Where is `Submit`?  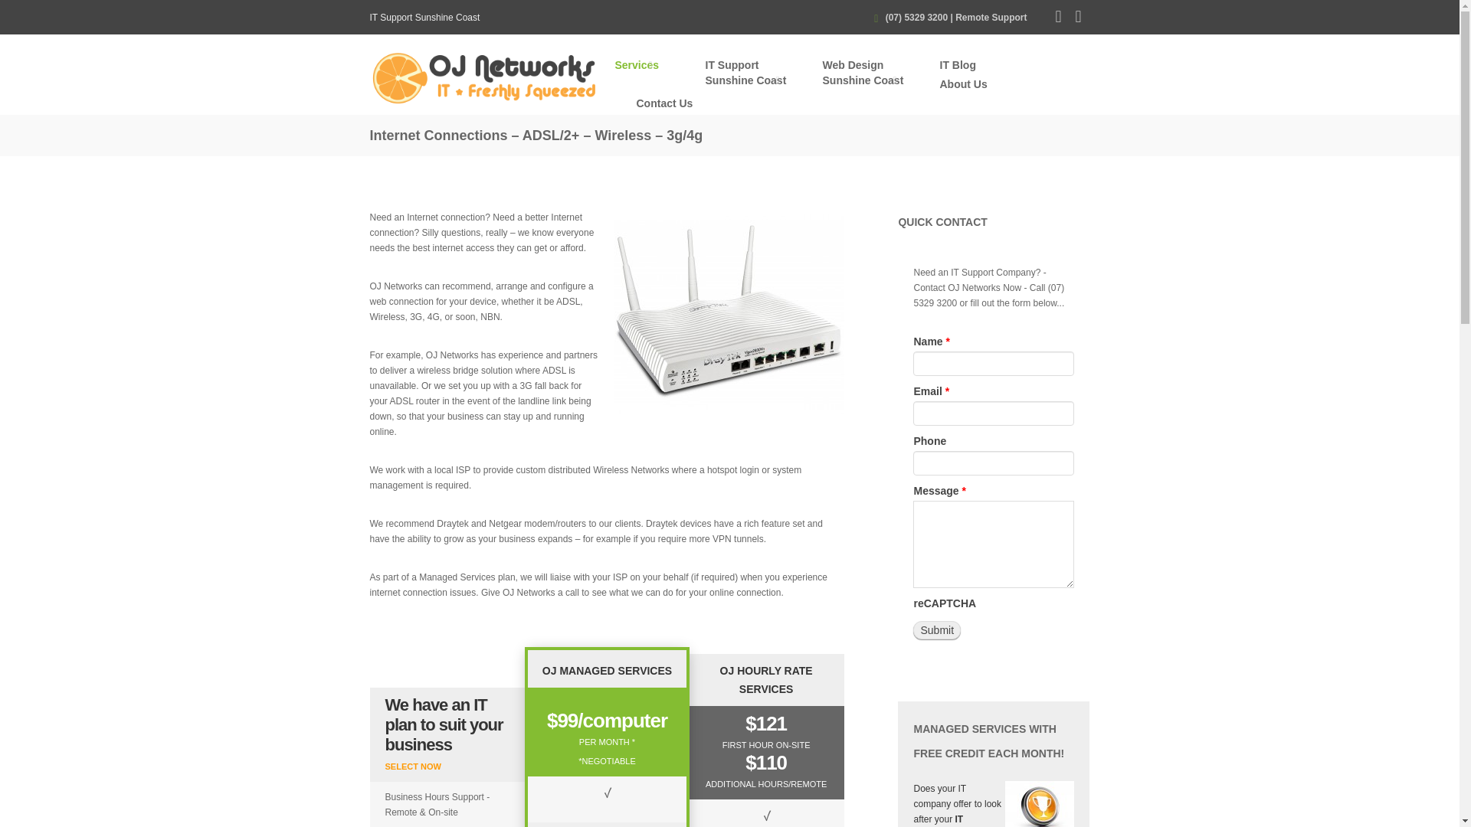 Submit is located at coordinates (936, 629).